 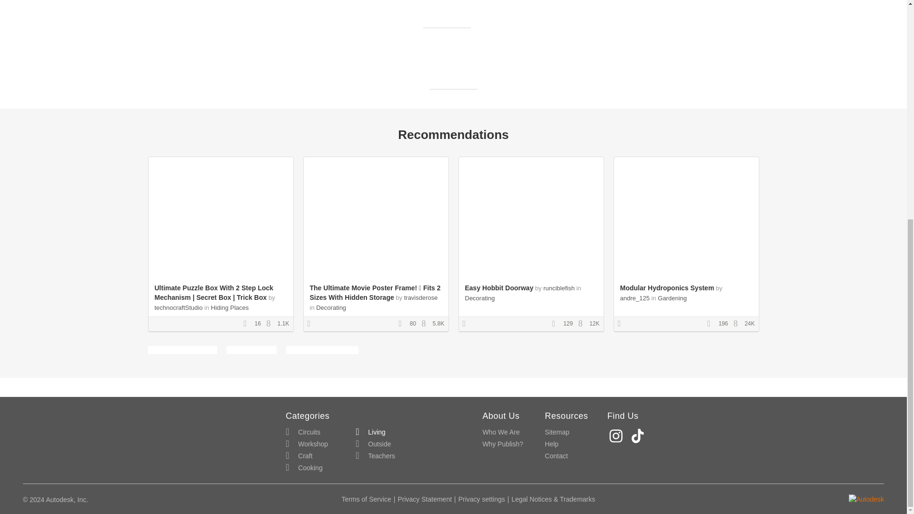 I want to click on Decorating, so click(x=479, y=298).